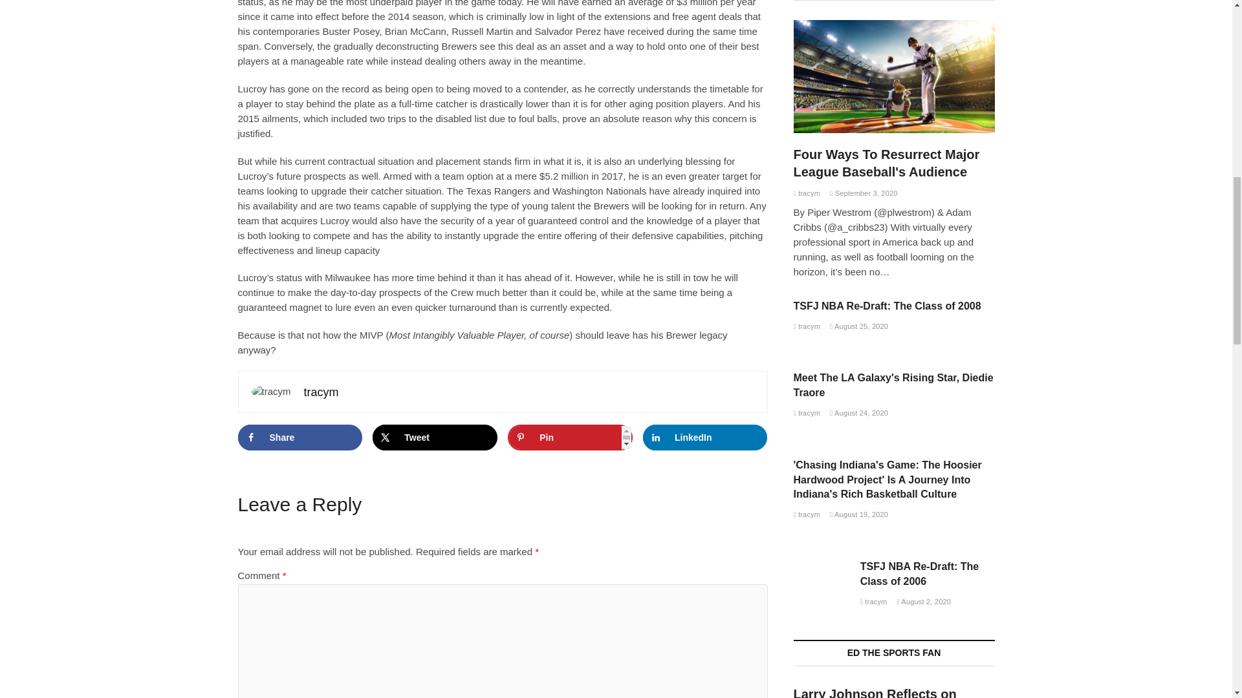 The height and width of the screenshot is (698, 1242). What do you see at coordinates (435, 437) in the screenshot?
I see `Share on X` at bounding box center [435, 437].